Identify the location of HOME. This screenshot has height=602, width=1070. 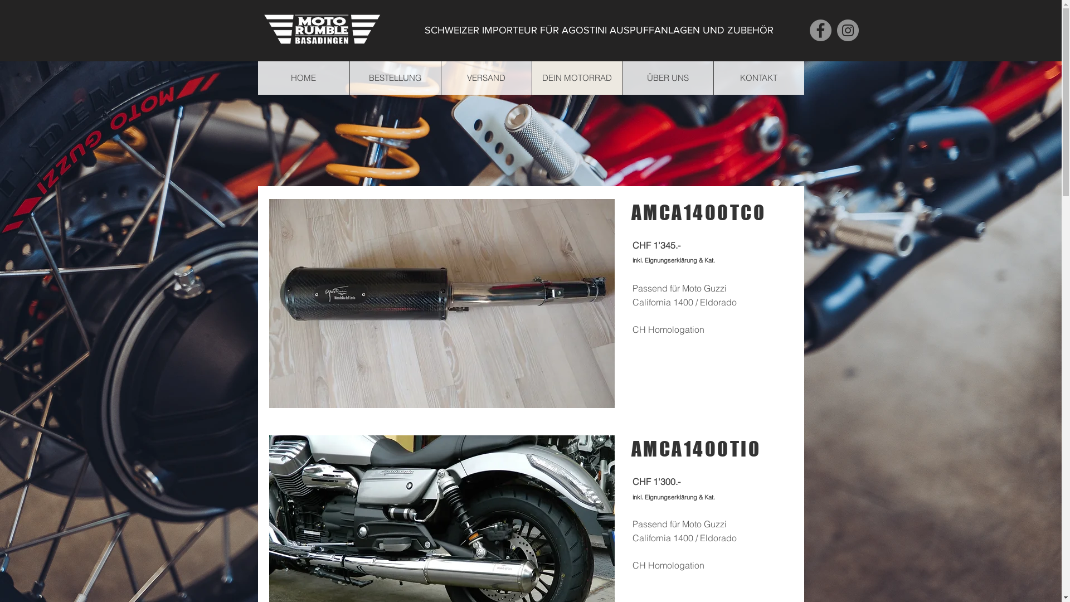
(303, 78).